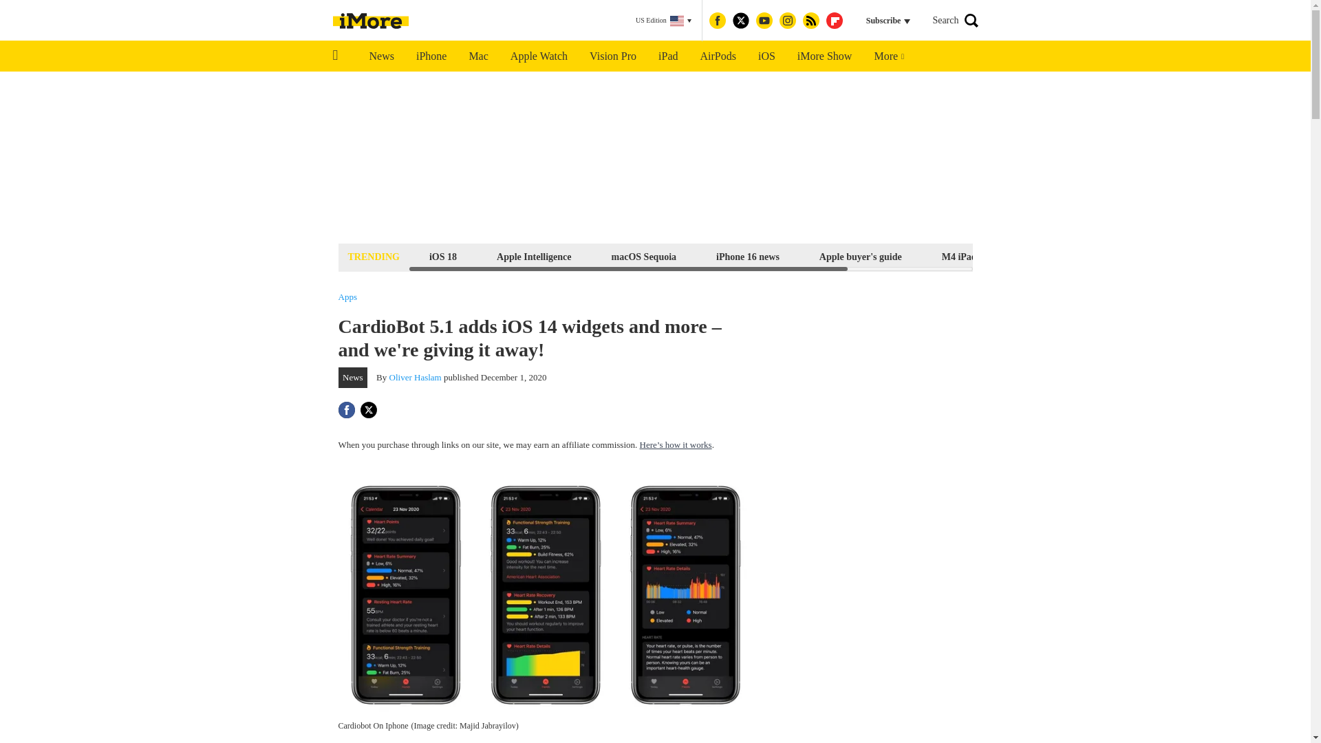 The image size is (1321, 743). What do you see at coordinates (477, 56) in the screenshot?
I see `Mac` at bounding box center [477, 56].